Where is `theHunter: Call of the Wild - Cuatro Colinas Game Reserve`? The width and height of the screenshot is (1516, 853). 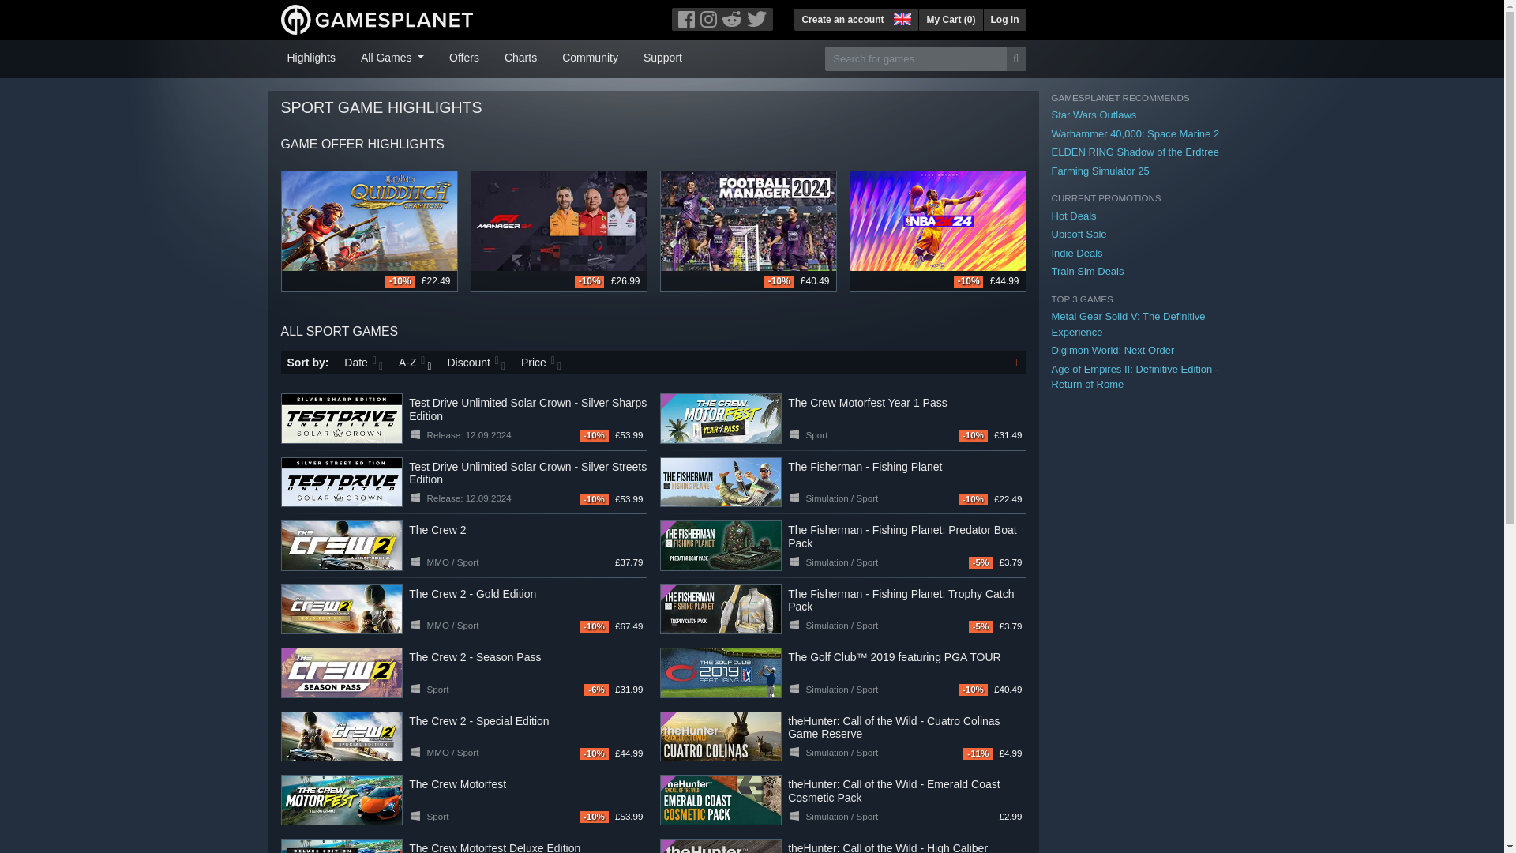 theHunter: Call of the Wild - Cuatro Colinas Game Reserve is located at coordinates (720, 736).